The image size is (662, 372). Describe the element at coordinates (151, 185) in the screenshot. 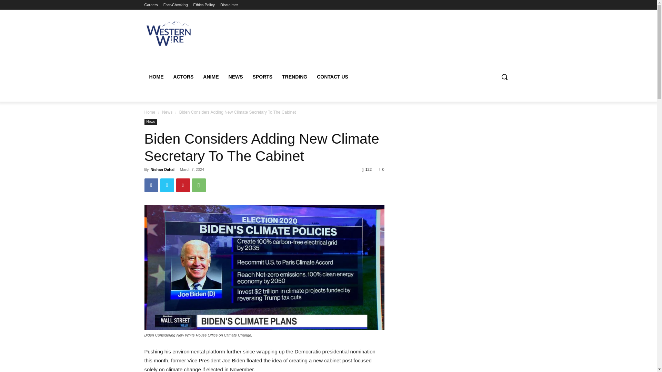

I see `Facebook` at that location.